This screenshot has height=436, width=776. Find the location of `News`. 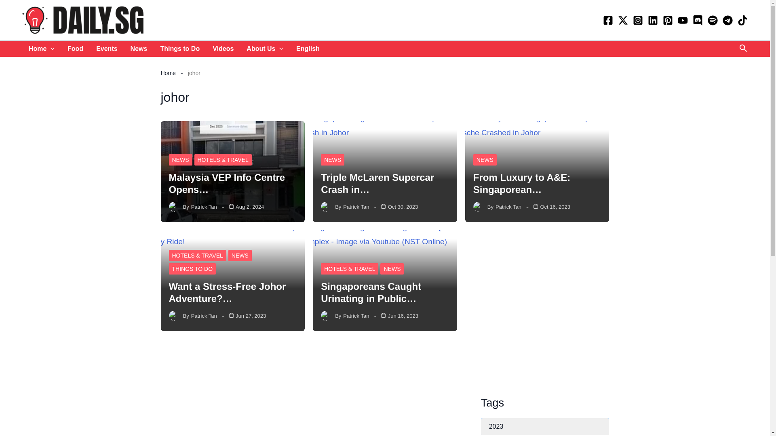

News is located at coordinates (139, 49).